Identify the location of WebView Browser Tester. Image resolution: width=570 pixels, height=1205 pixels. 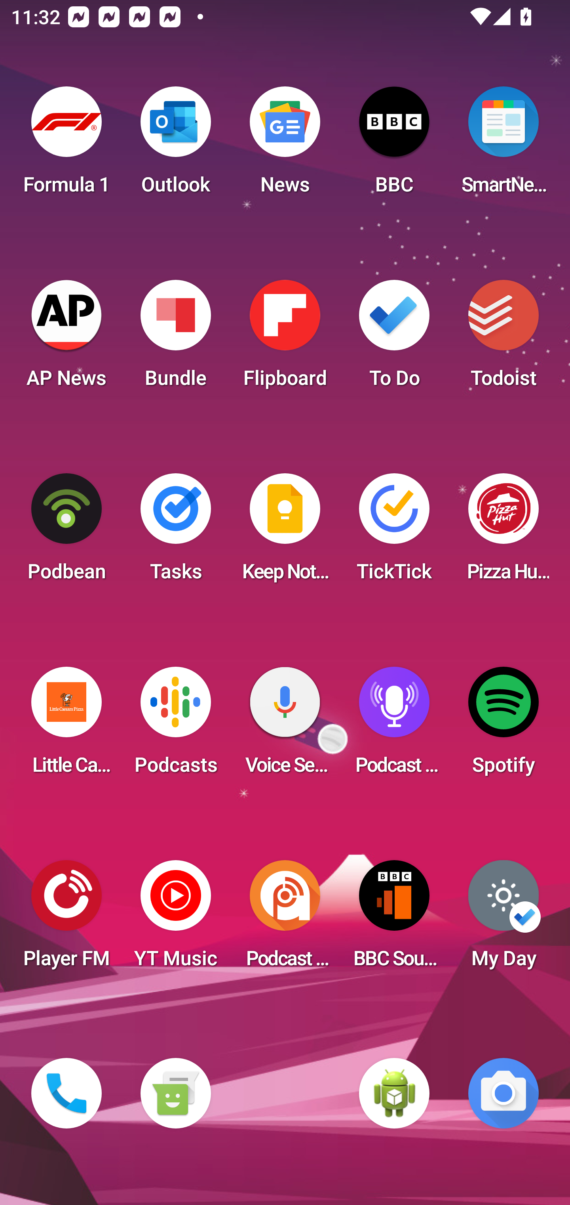
(394, 1093).